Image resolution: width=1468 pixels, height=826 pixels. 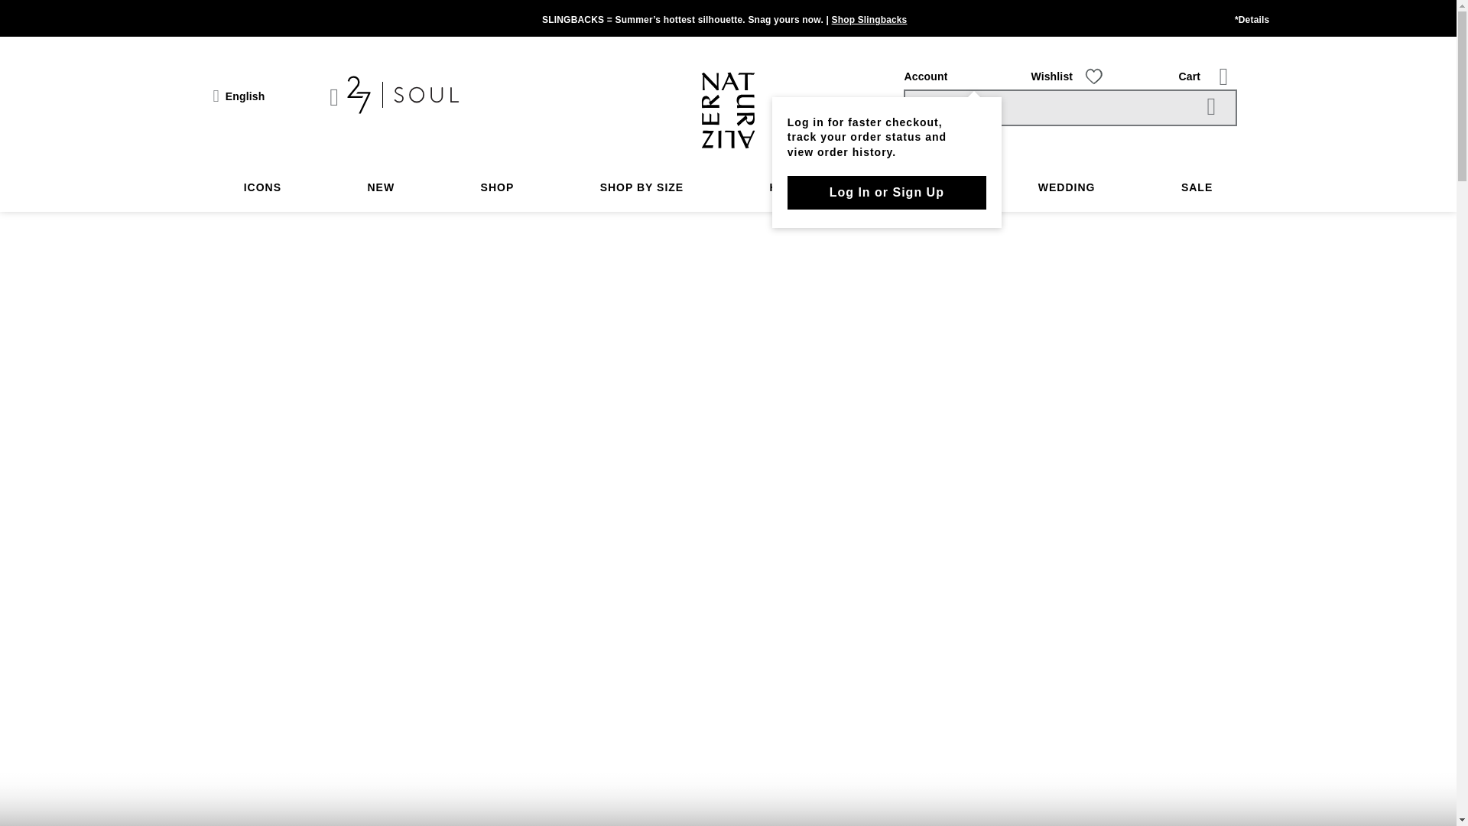 I want to click on English, so click(x=239, y=96).